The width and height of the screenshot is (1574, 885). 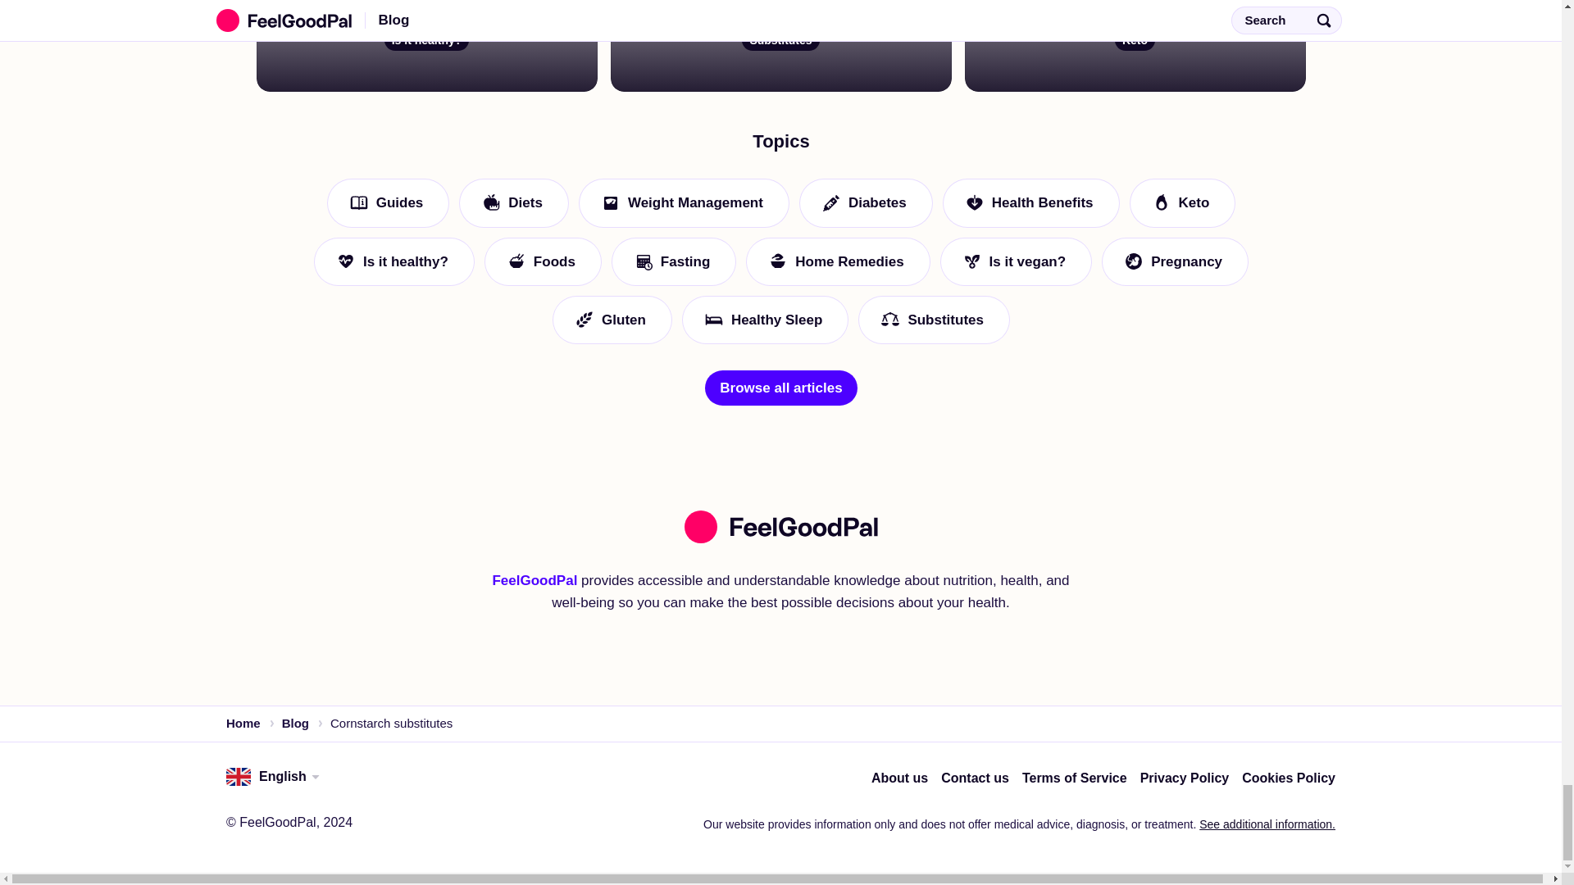 What do you see at coordinates (1182, 546) in the screenshot?
I see `Keto` at bounding box center [1182, 546].